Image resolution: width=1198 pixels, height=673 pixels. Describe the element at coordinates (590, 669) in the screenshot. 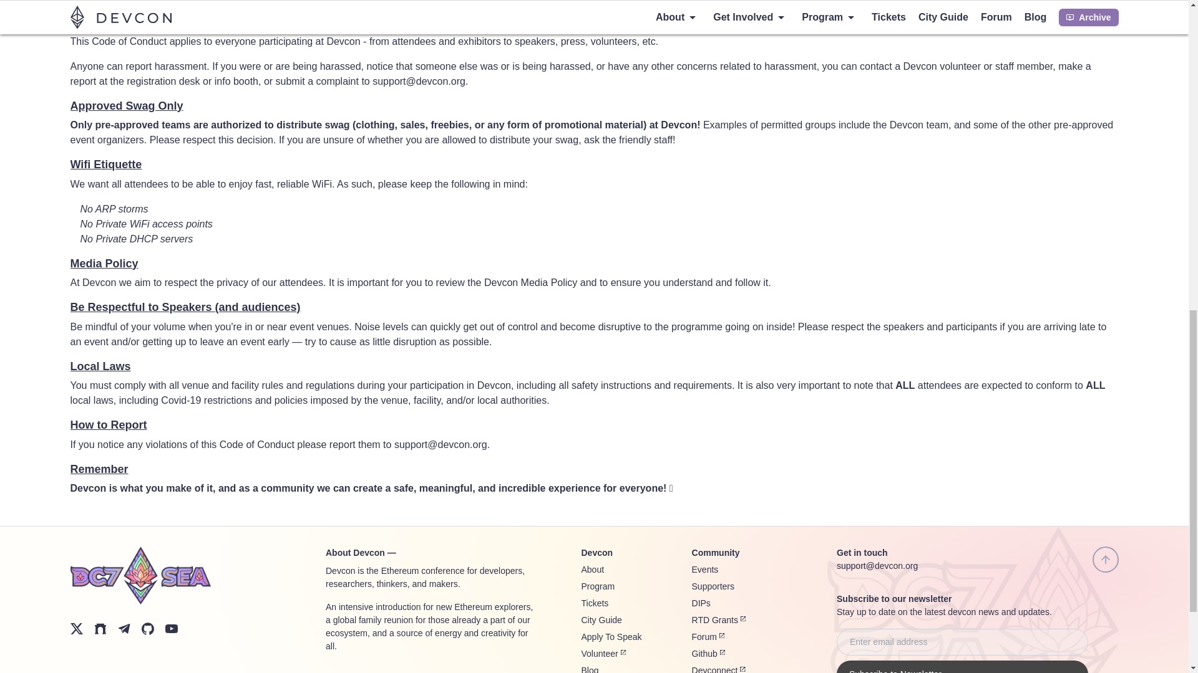

I see `Blog` at that location.